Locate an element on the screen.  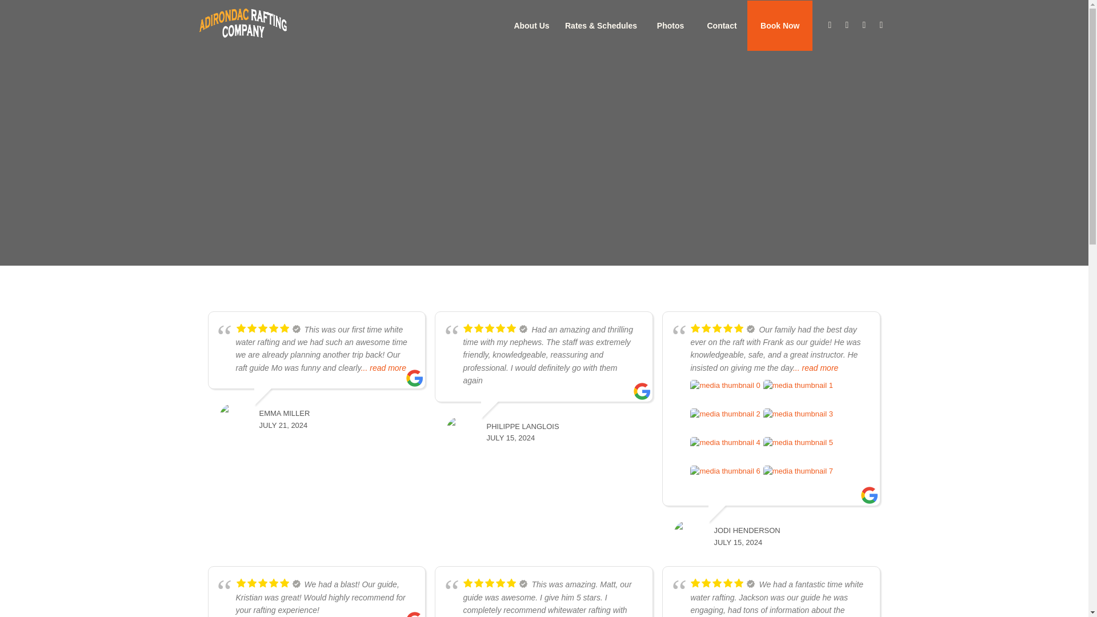
About Us is located at coordinates (531, 25).